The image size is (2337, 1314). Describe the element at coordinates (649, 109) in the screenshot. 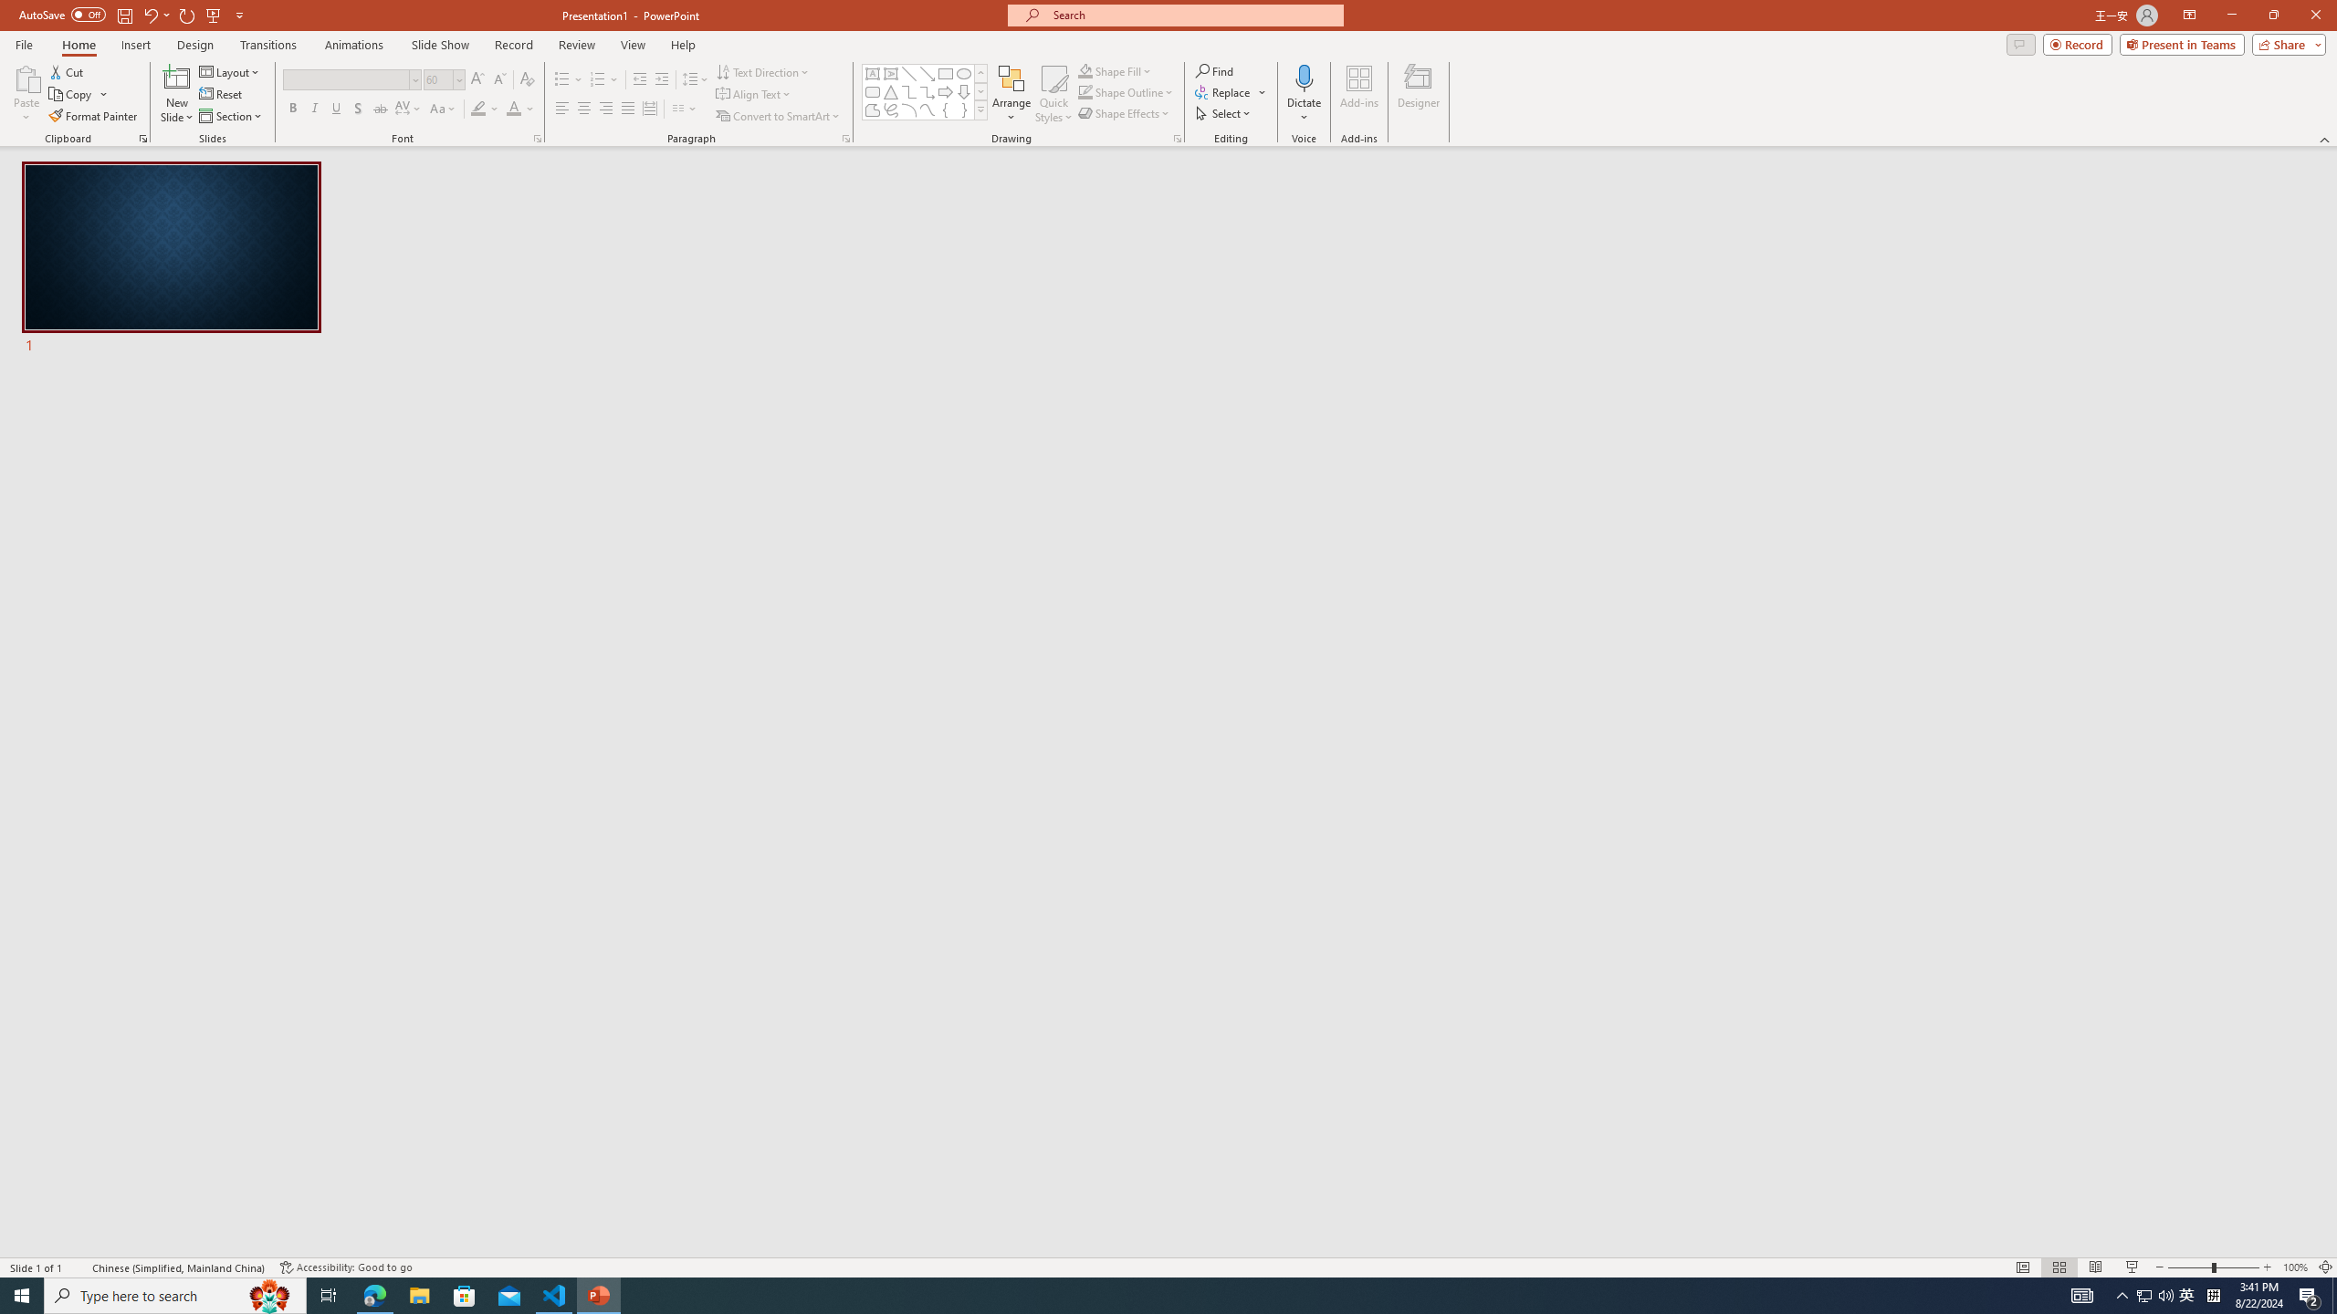

I see `Distributed` at that location.